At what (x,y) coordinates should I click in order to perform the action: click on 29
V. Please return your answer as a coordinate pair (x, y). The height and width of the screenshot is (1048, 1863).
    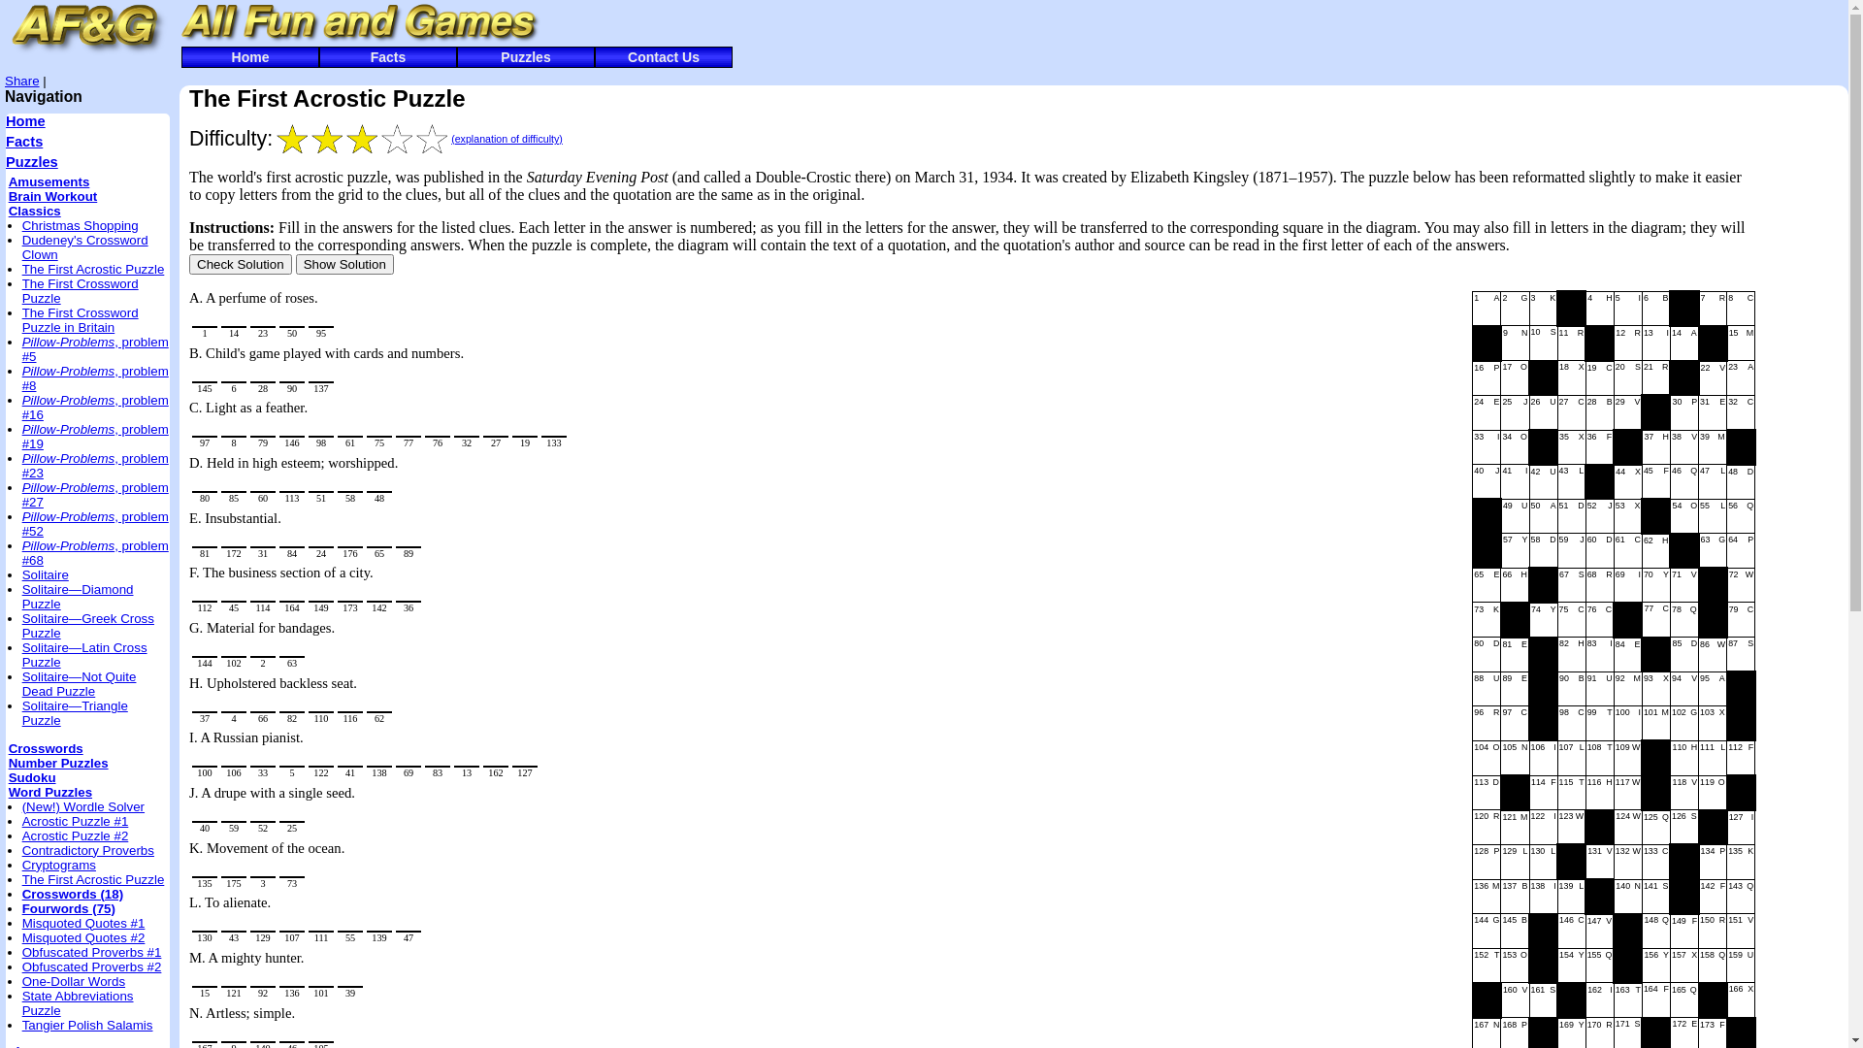
    Looking at the image, I should click on (1628, 412).